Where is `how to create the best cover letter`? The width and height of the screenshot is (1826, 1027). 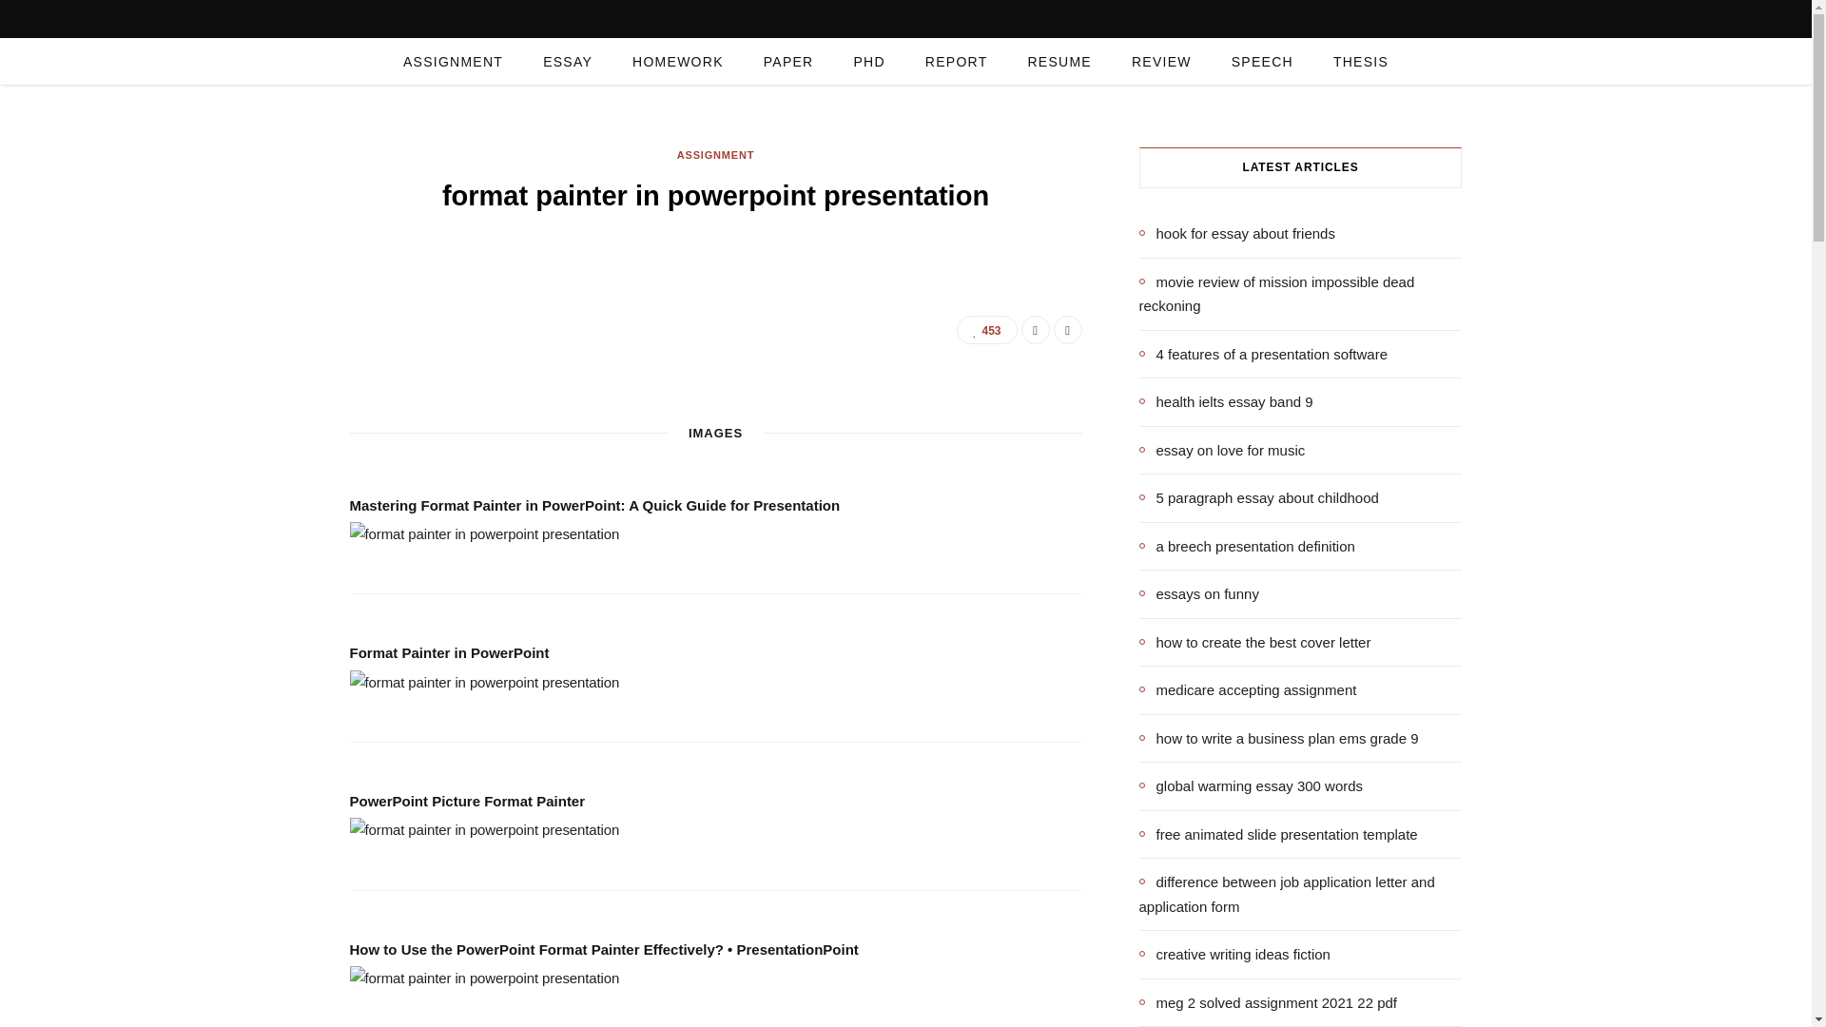
how to create the best cover letter is located at coordinates (1255, 641).